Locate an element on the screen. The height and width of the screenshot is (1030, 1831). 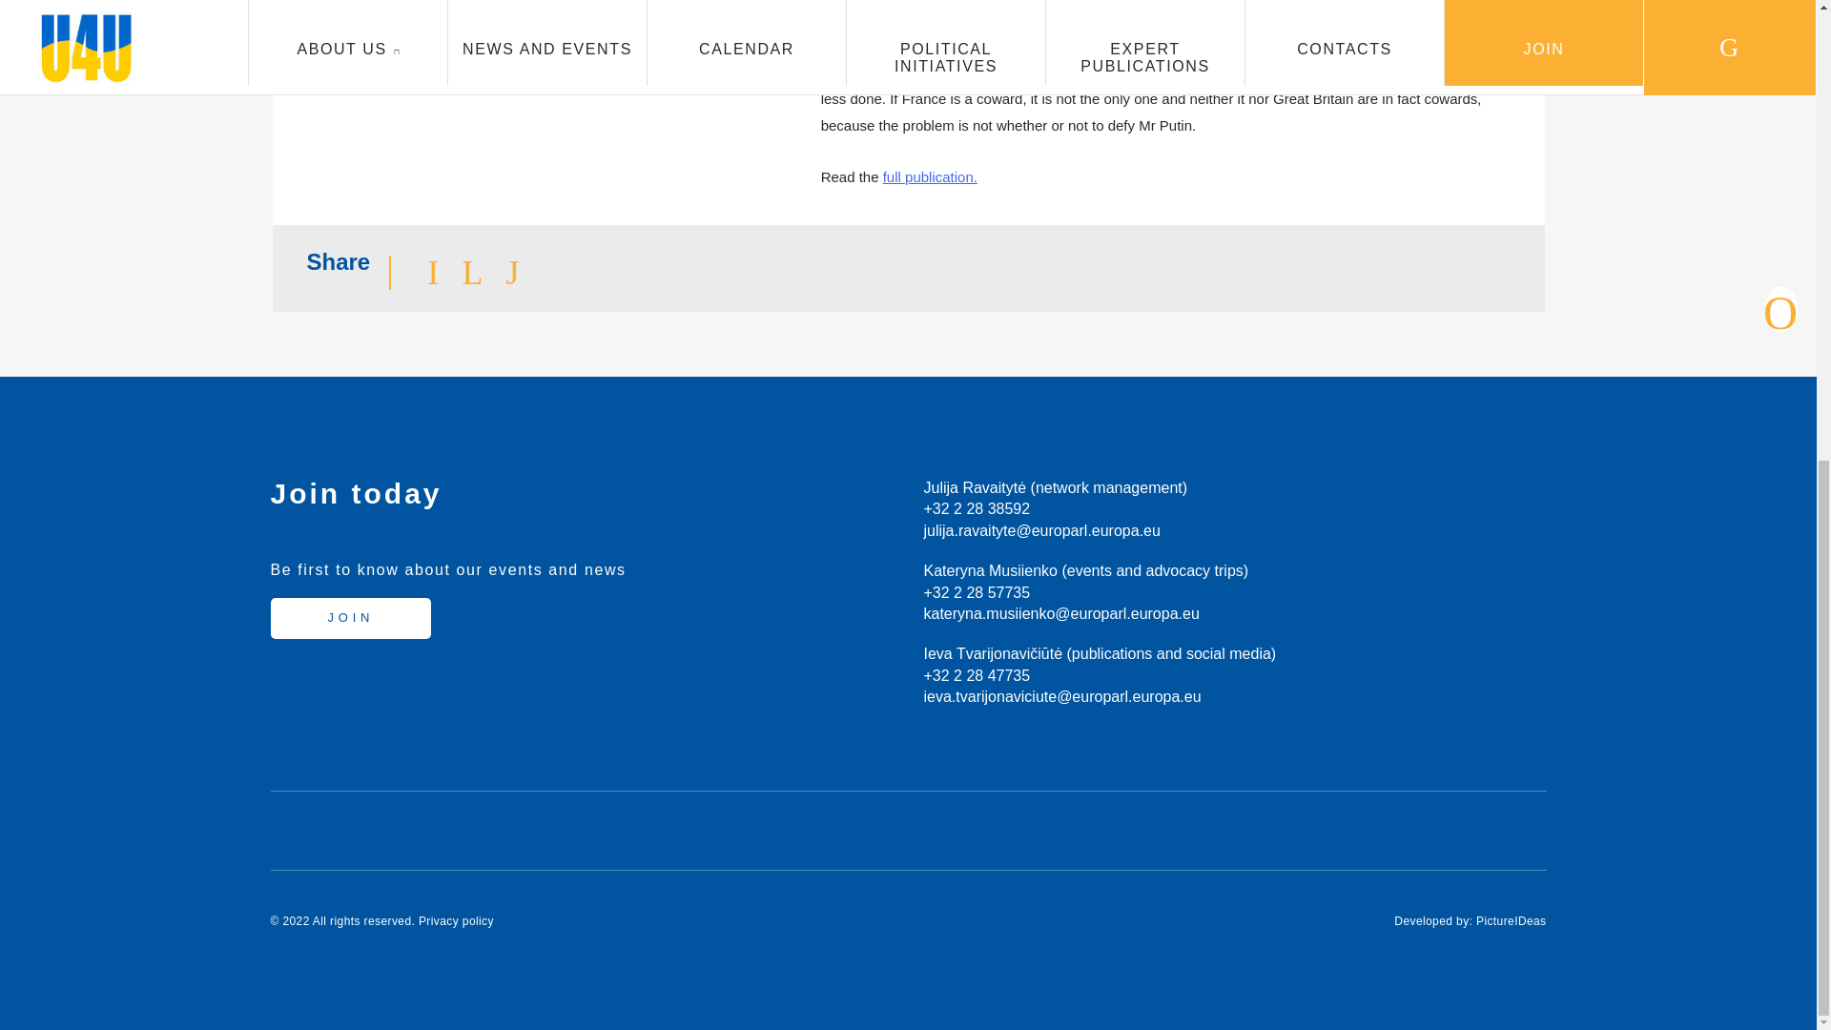
full publication. is located at coordinates (930, 177).